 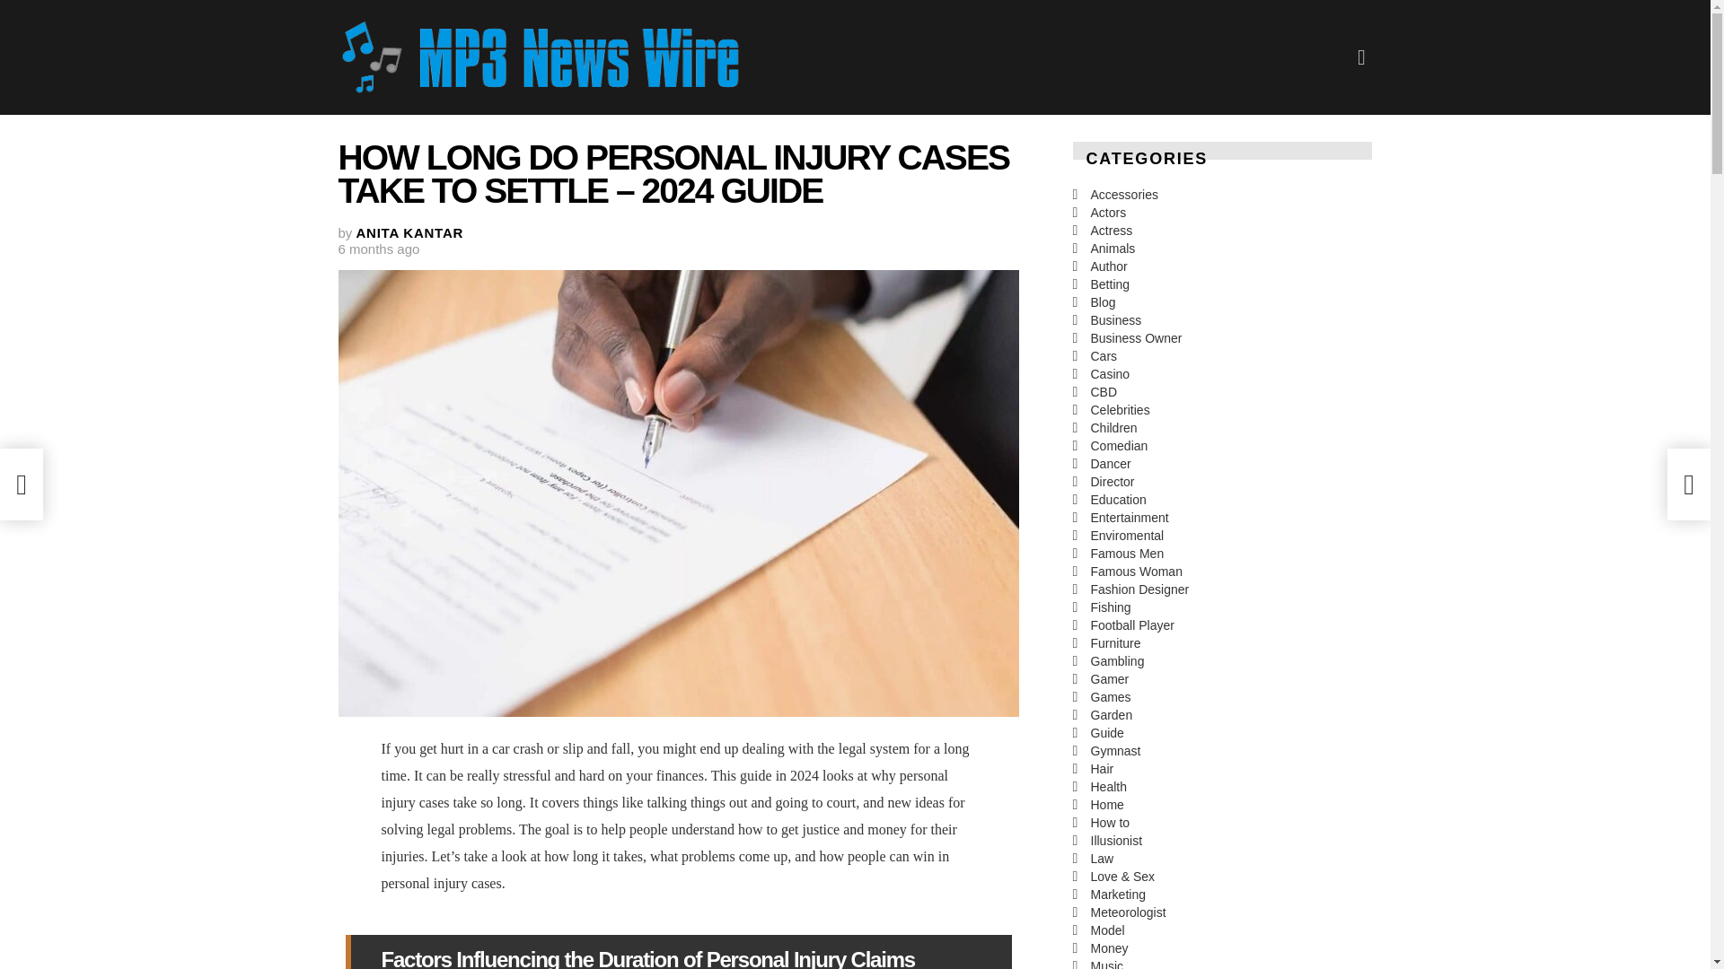 I want to click on Celebrities, so click(x=1222, y=409).